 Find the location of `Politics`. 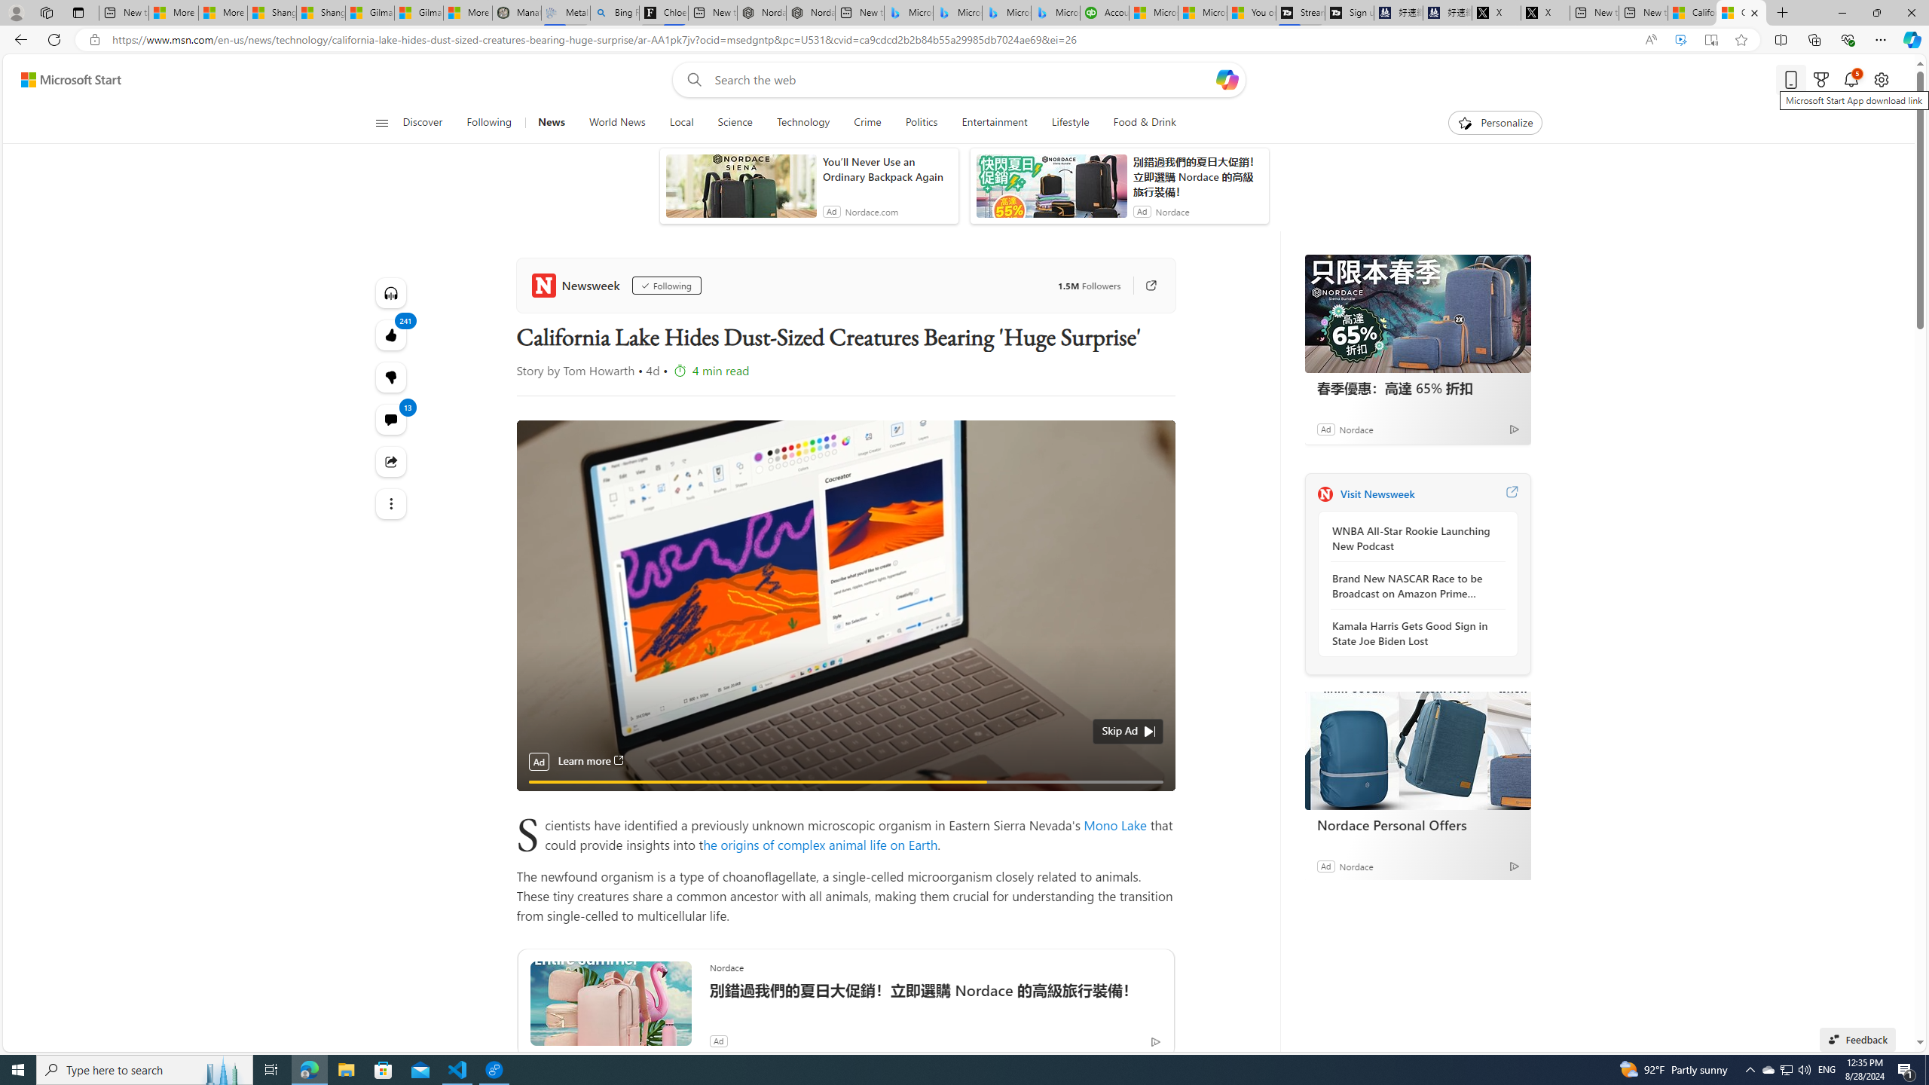

Politics is located at coordinates (922, 123).